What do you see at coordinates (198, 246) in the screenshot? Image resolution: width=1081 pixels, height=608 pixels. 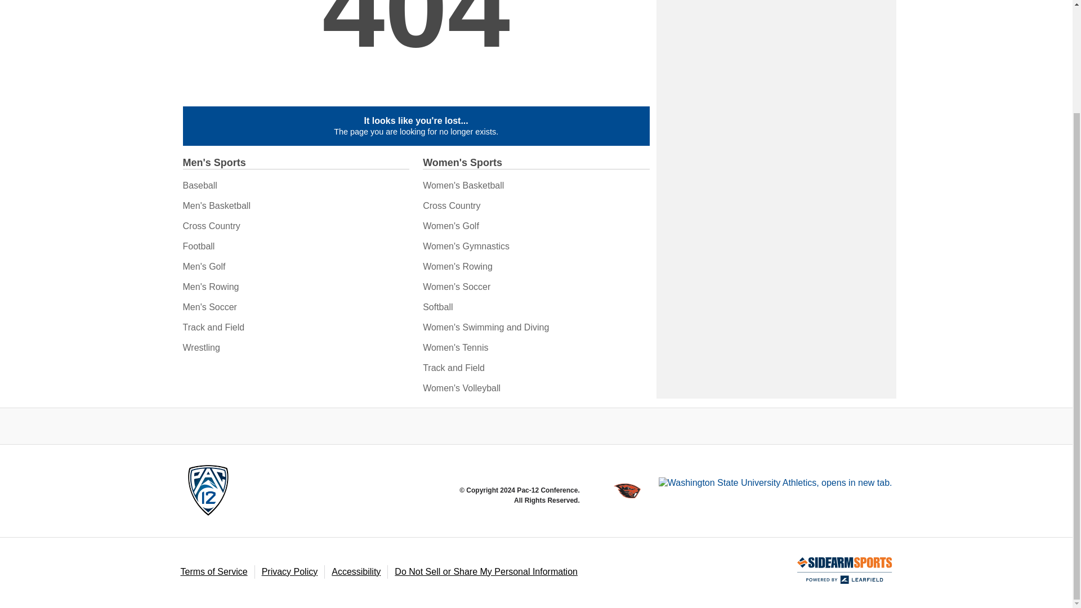 I see `Football` at bounding box center [198, 246].